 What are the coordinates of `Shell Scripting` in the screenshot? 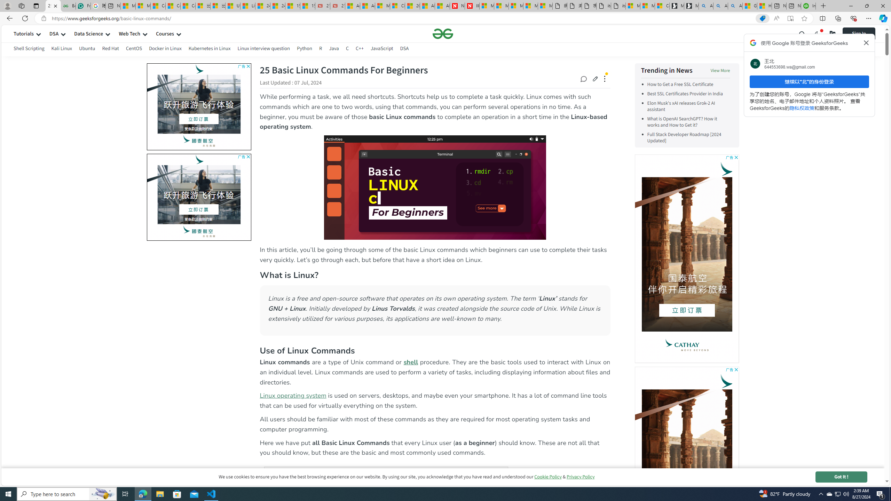 It's located at (29, 48).